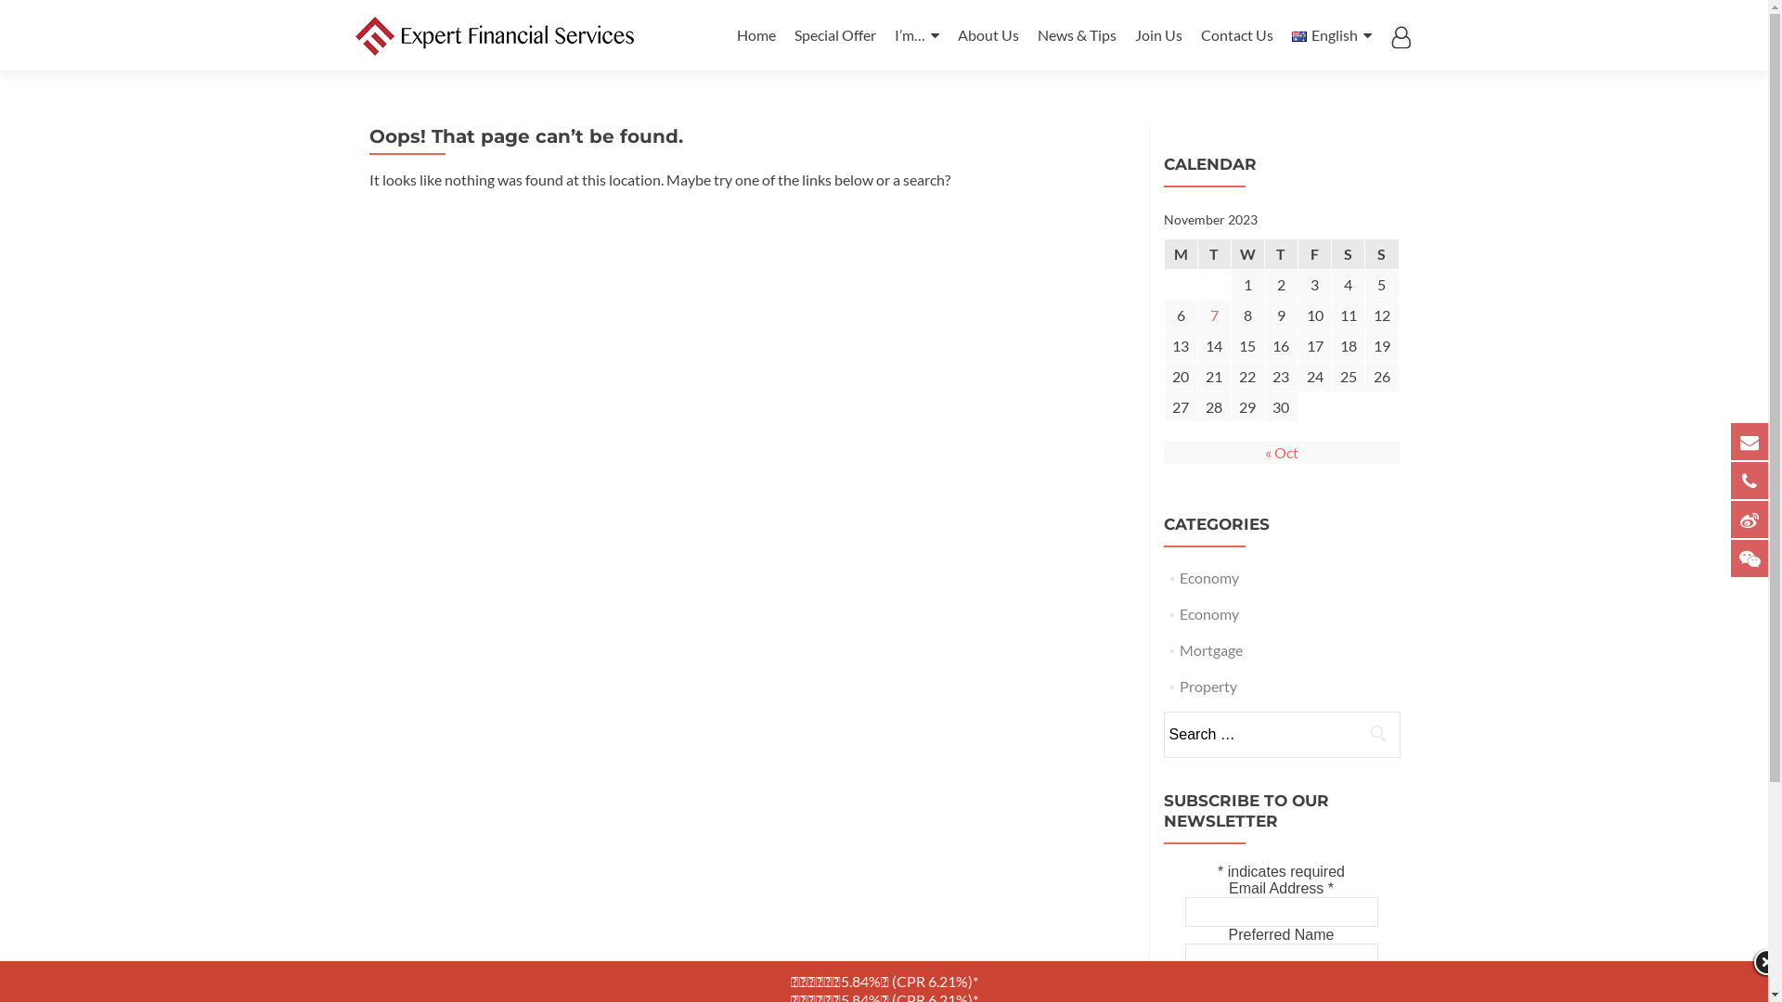 This screenshot has height=1002, width=1782. I want to click on News & Tips, so click(1077, 35).